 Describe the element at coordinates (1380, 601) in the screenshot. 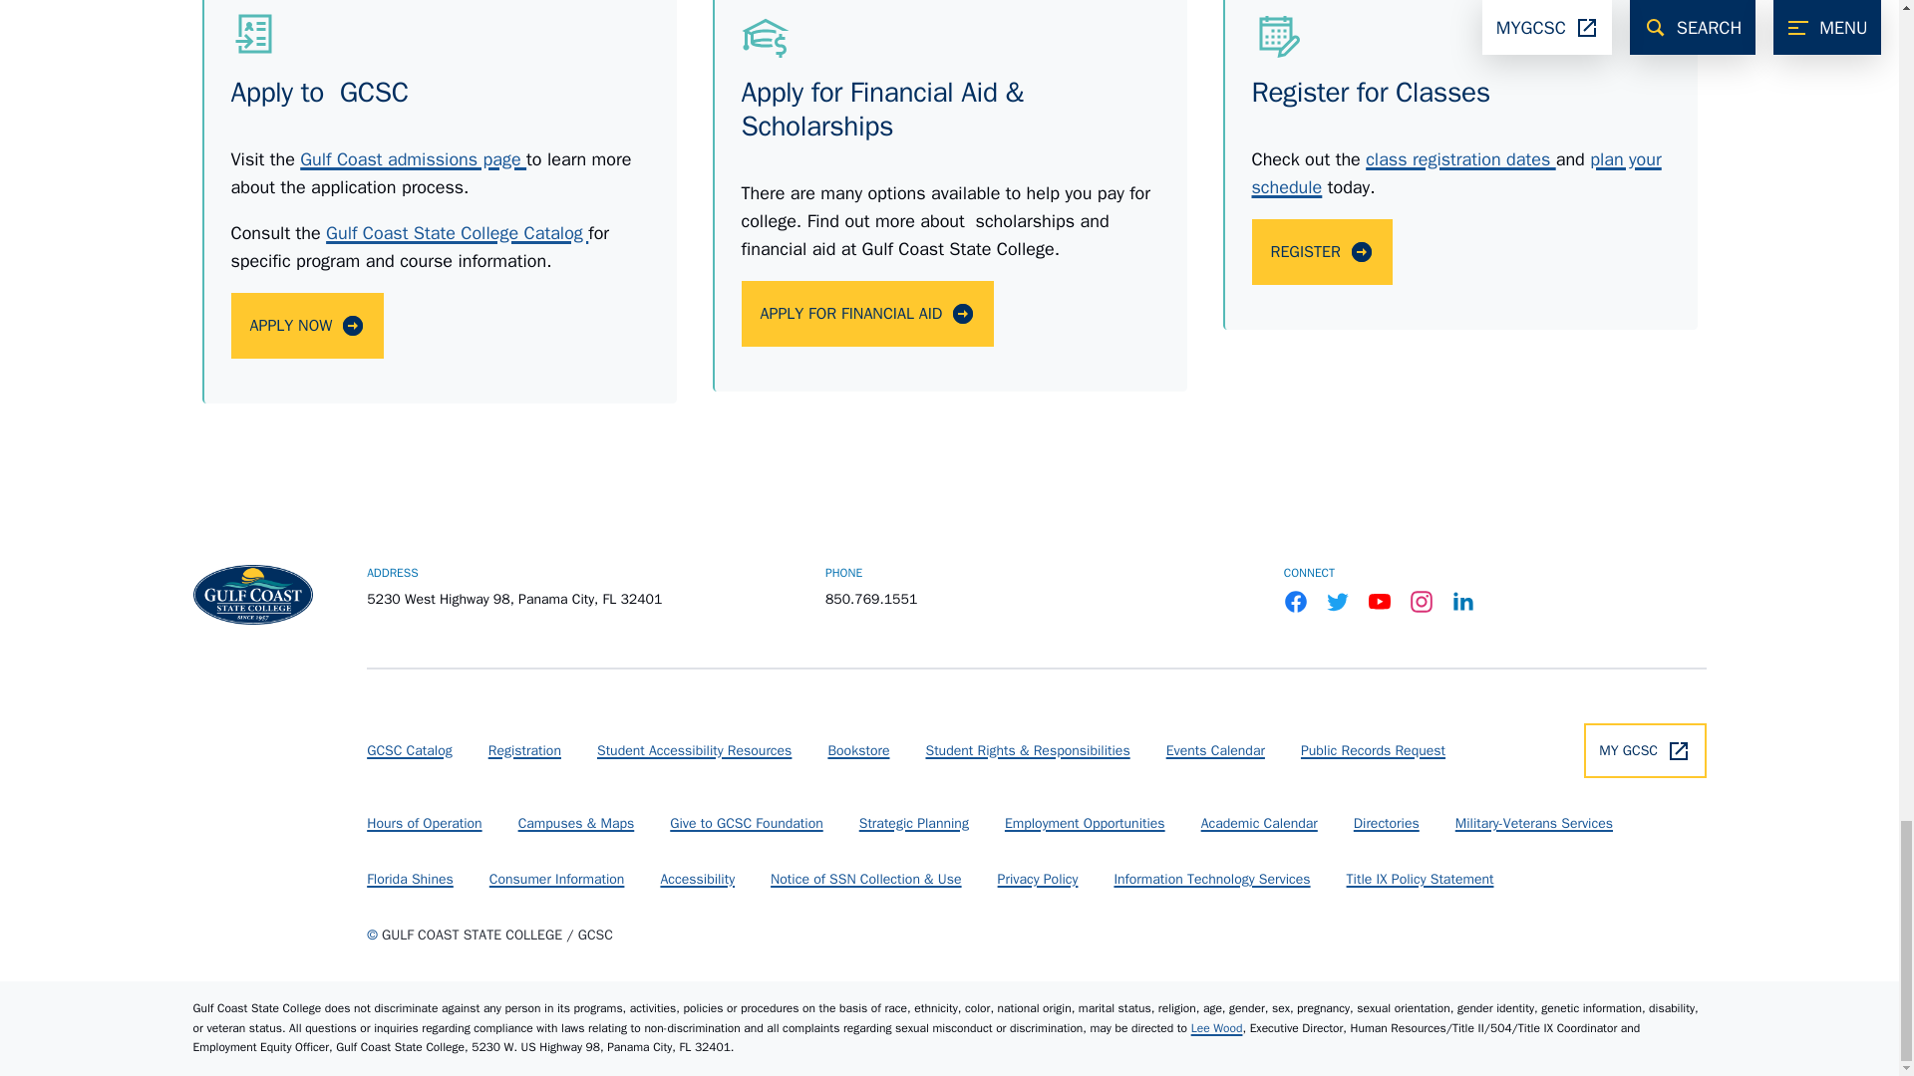

I see `Gulf Coast State College YouTube` at that location.